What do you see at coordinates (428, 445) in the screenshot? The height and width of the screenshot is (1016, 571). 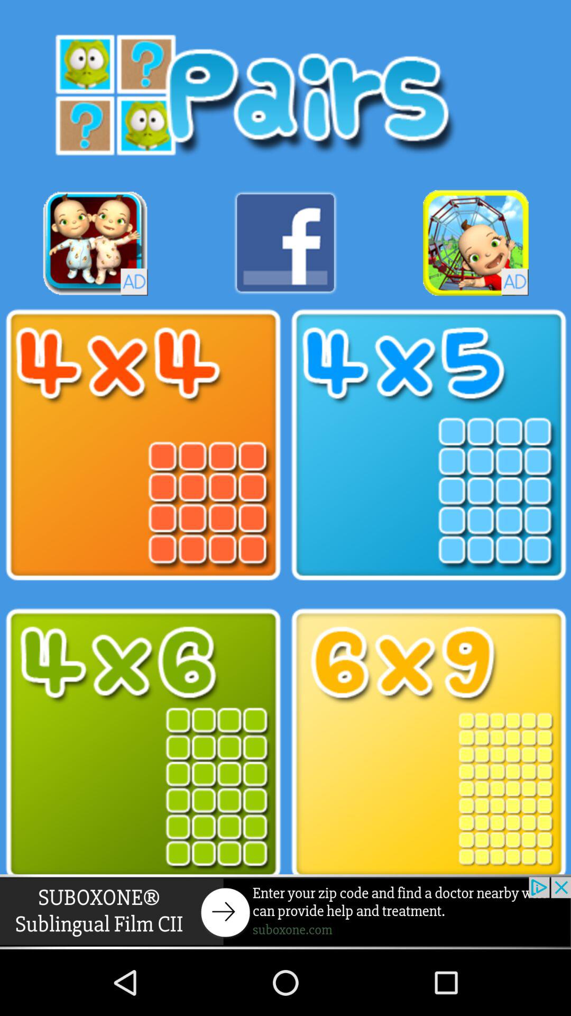 I see `select 4 into 5` at bounding box center [428, 445].